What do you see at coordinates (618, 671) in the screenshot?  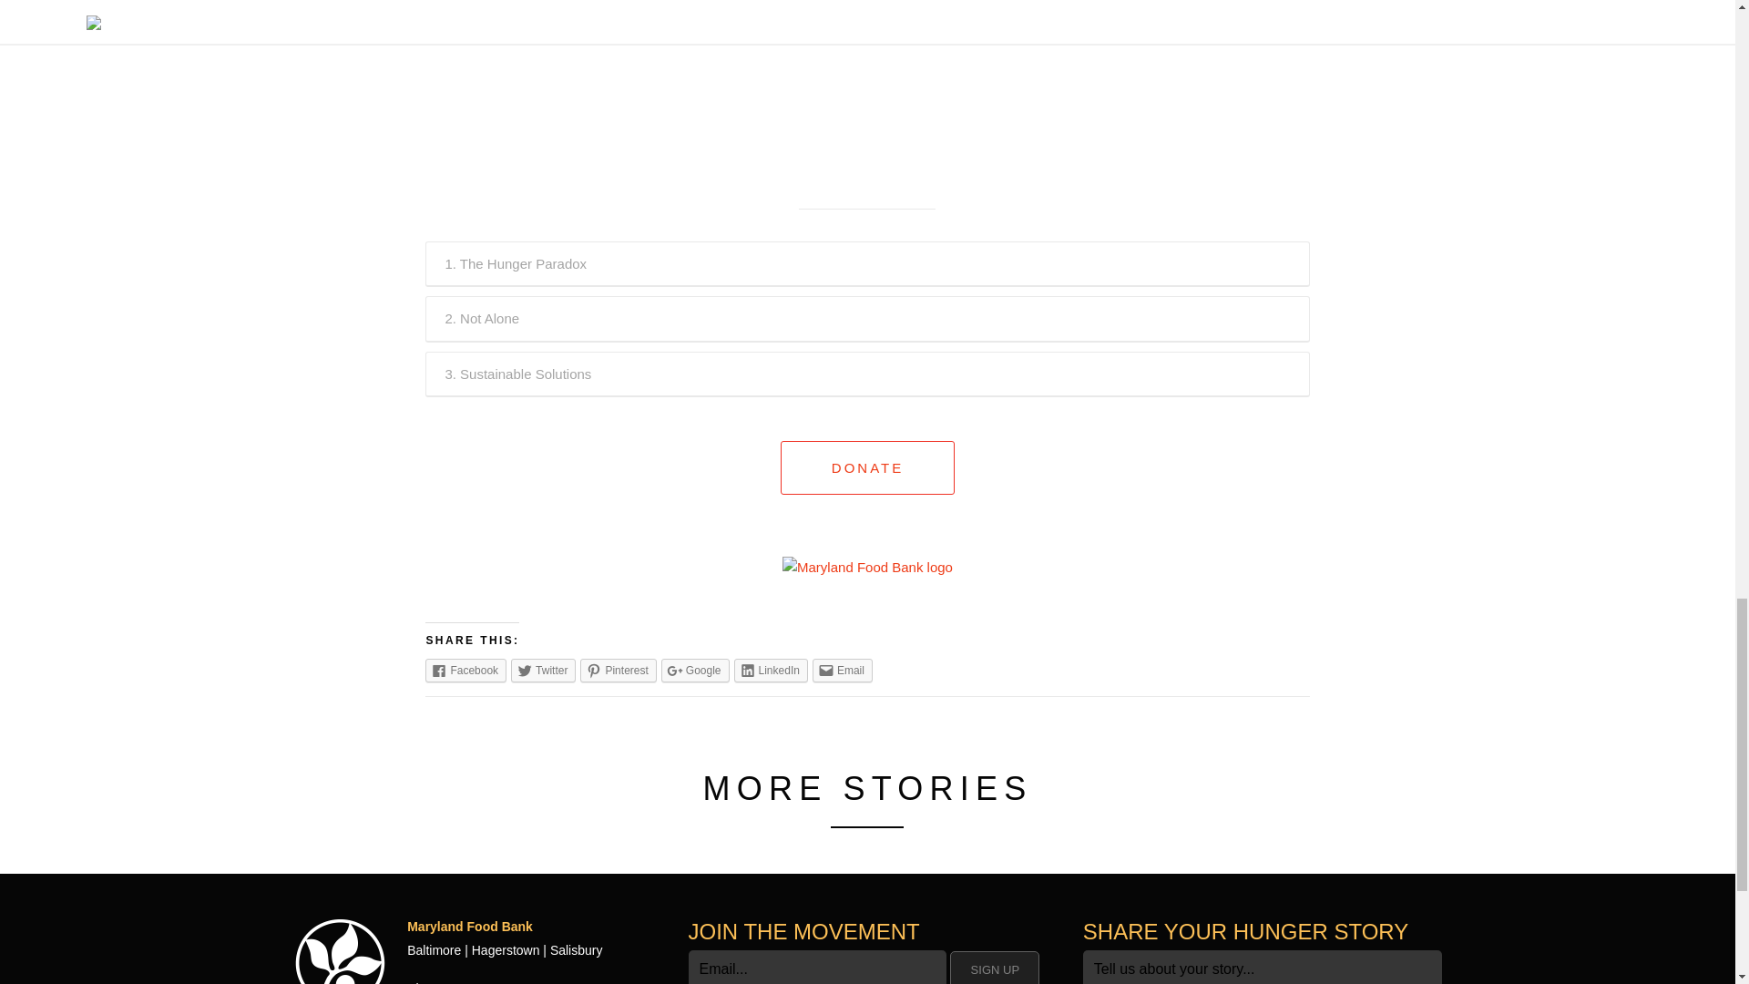 I see `Click to share on Pinterest` at bounding box center [618, 671].